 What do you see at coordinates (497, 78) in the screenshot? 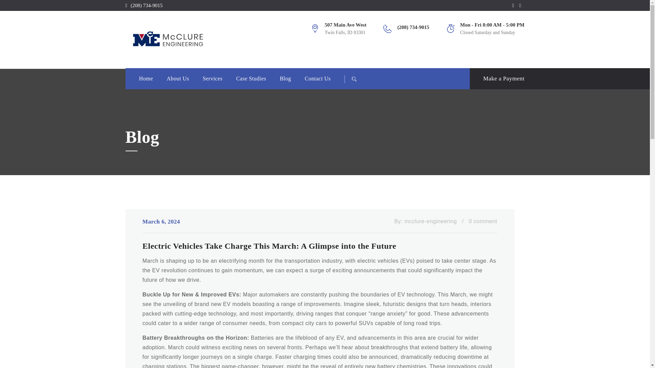
I see `Make a Payment` at bounding box center [497, 78].